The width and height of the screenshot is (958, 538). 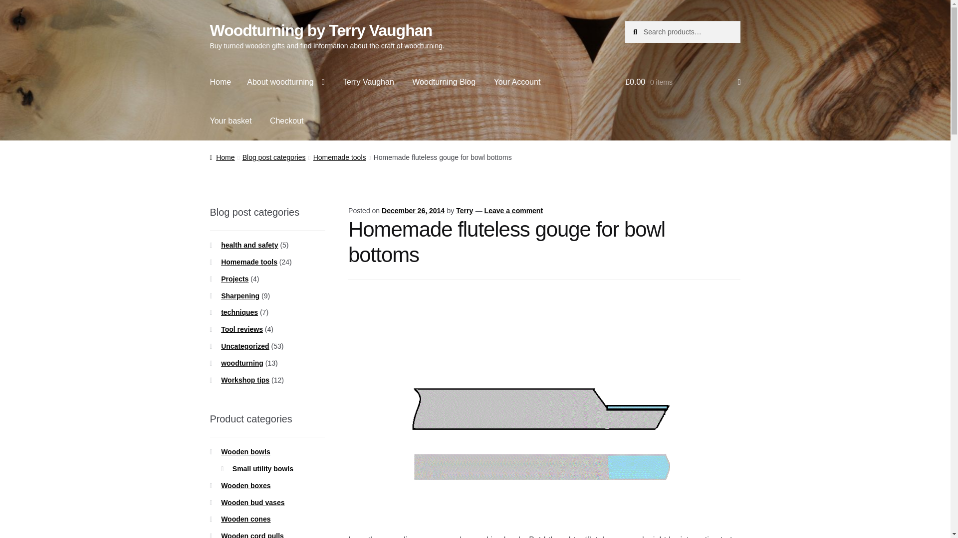 What do you see at coordinates (231, 121) in the screenshot?
I see `Your basket` at bounding box center [231, 121].